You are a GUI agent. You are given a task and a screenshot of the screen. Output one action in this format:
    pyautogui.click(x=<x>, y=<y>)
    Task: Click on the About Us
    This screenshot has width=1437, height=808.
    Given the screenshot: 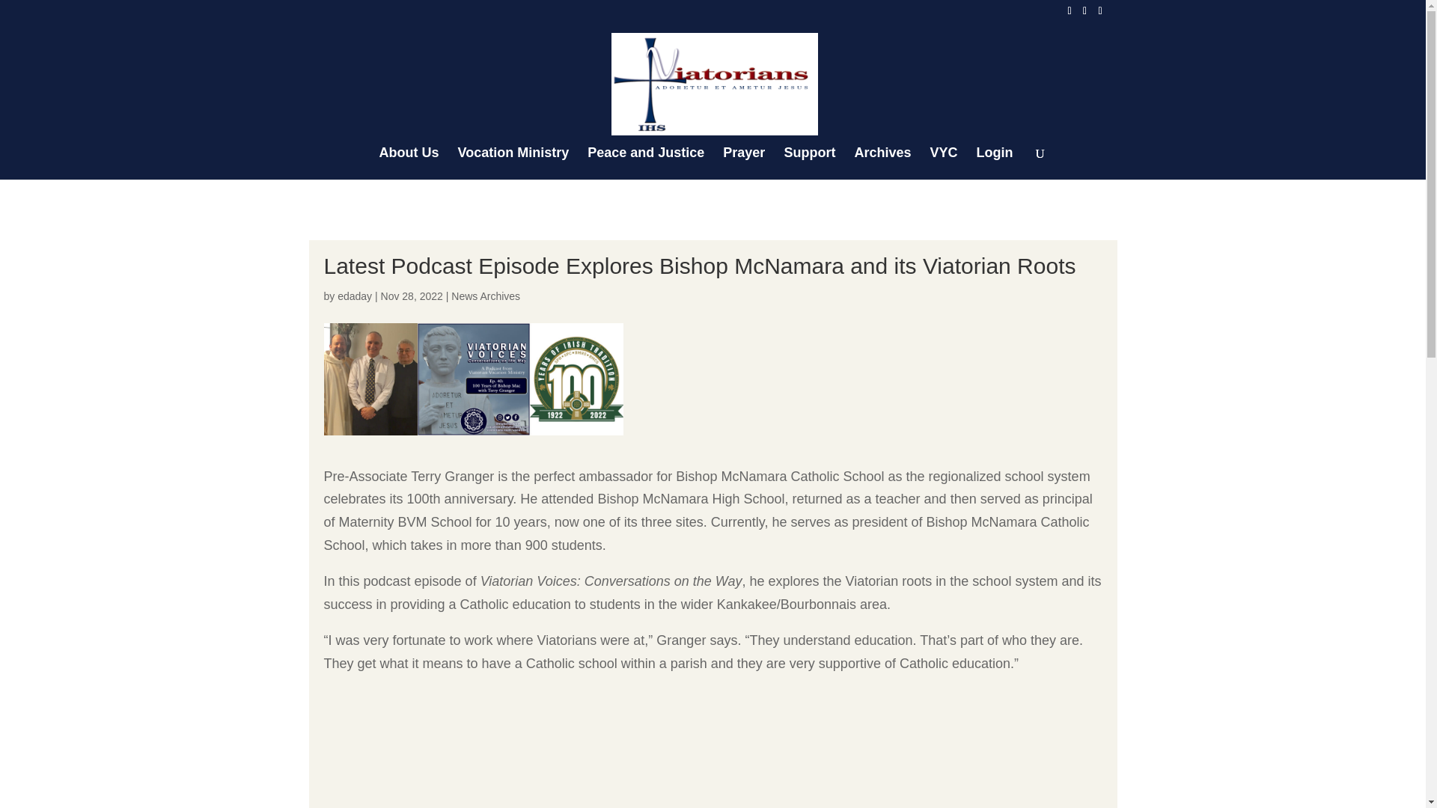 What is the action you would take?
    pyautogui.click(x=416, y=162)
    